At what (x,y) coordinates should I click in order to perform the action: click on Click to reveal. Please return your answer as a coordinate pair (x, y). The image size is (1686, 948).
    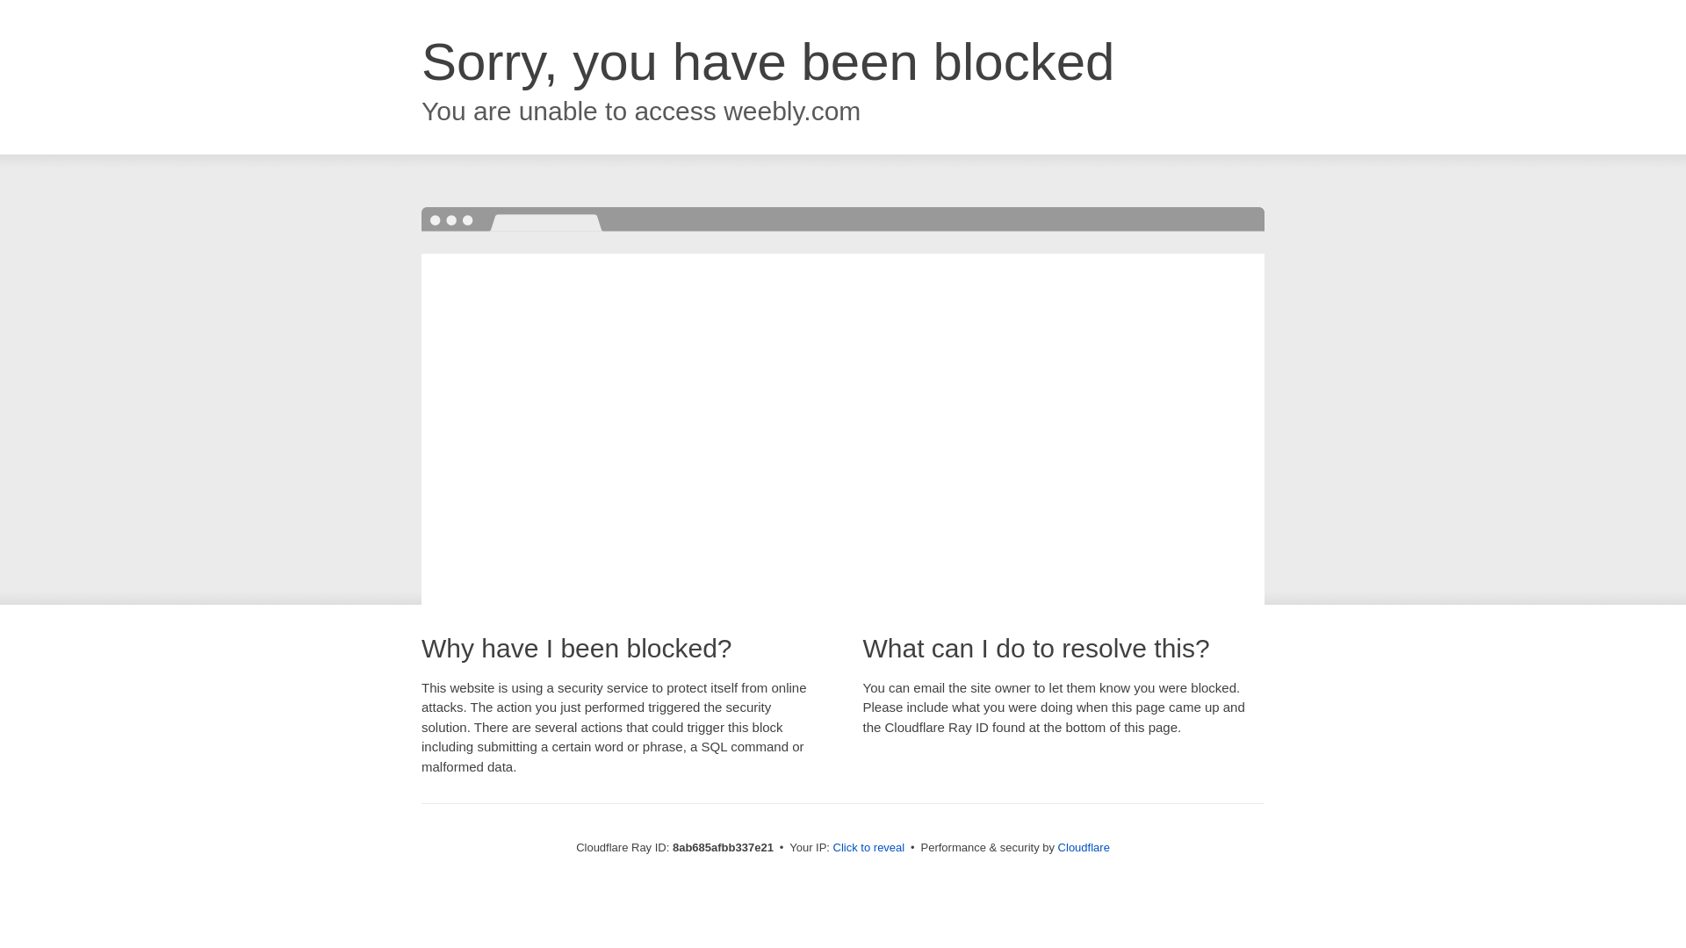
    Looking at the image, I should click on (869, 848).